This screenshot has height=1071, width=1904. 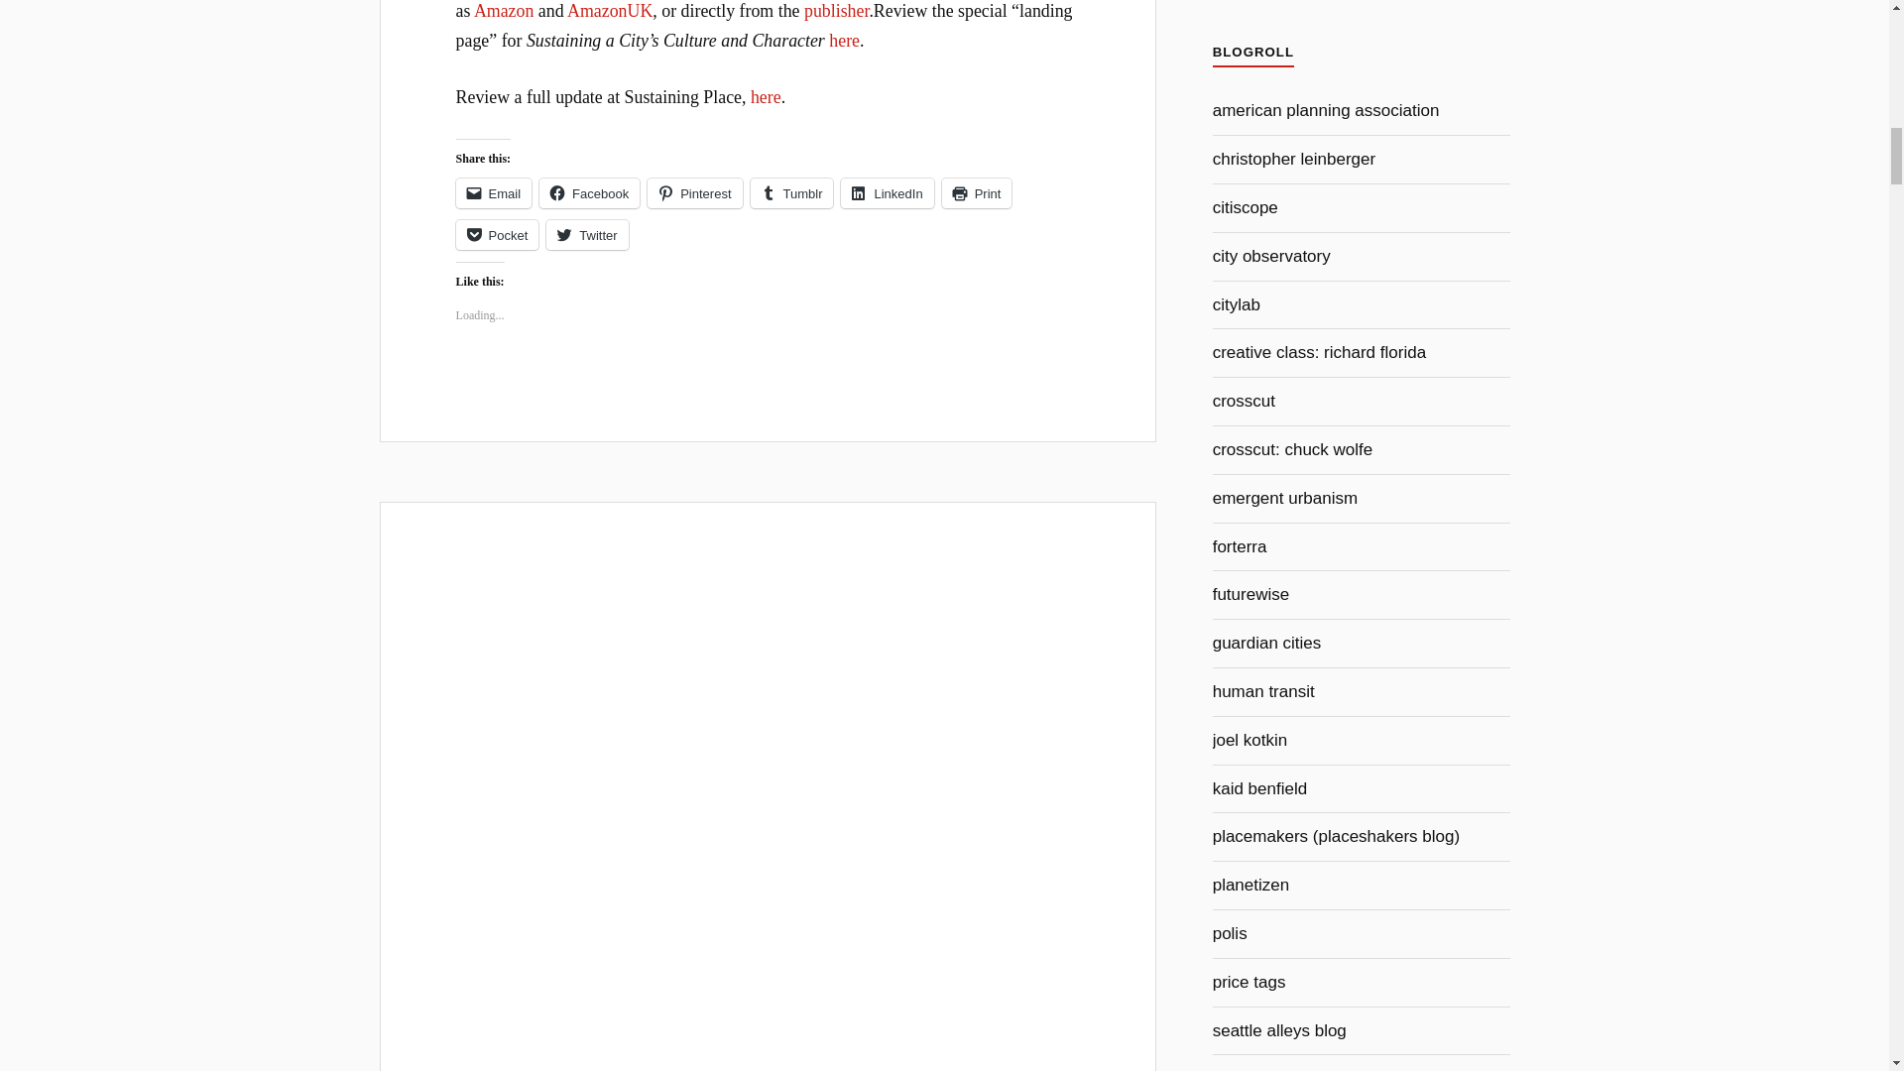 I want to click on Amazon, so click(x=504, y=10).